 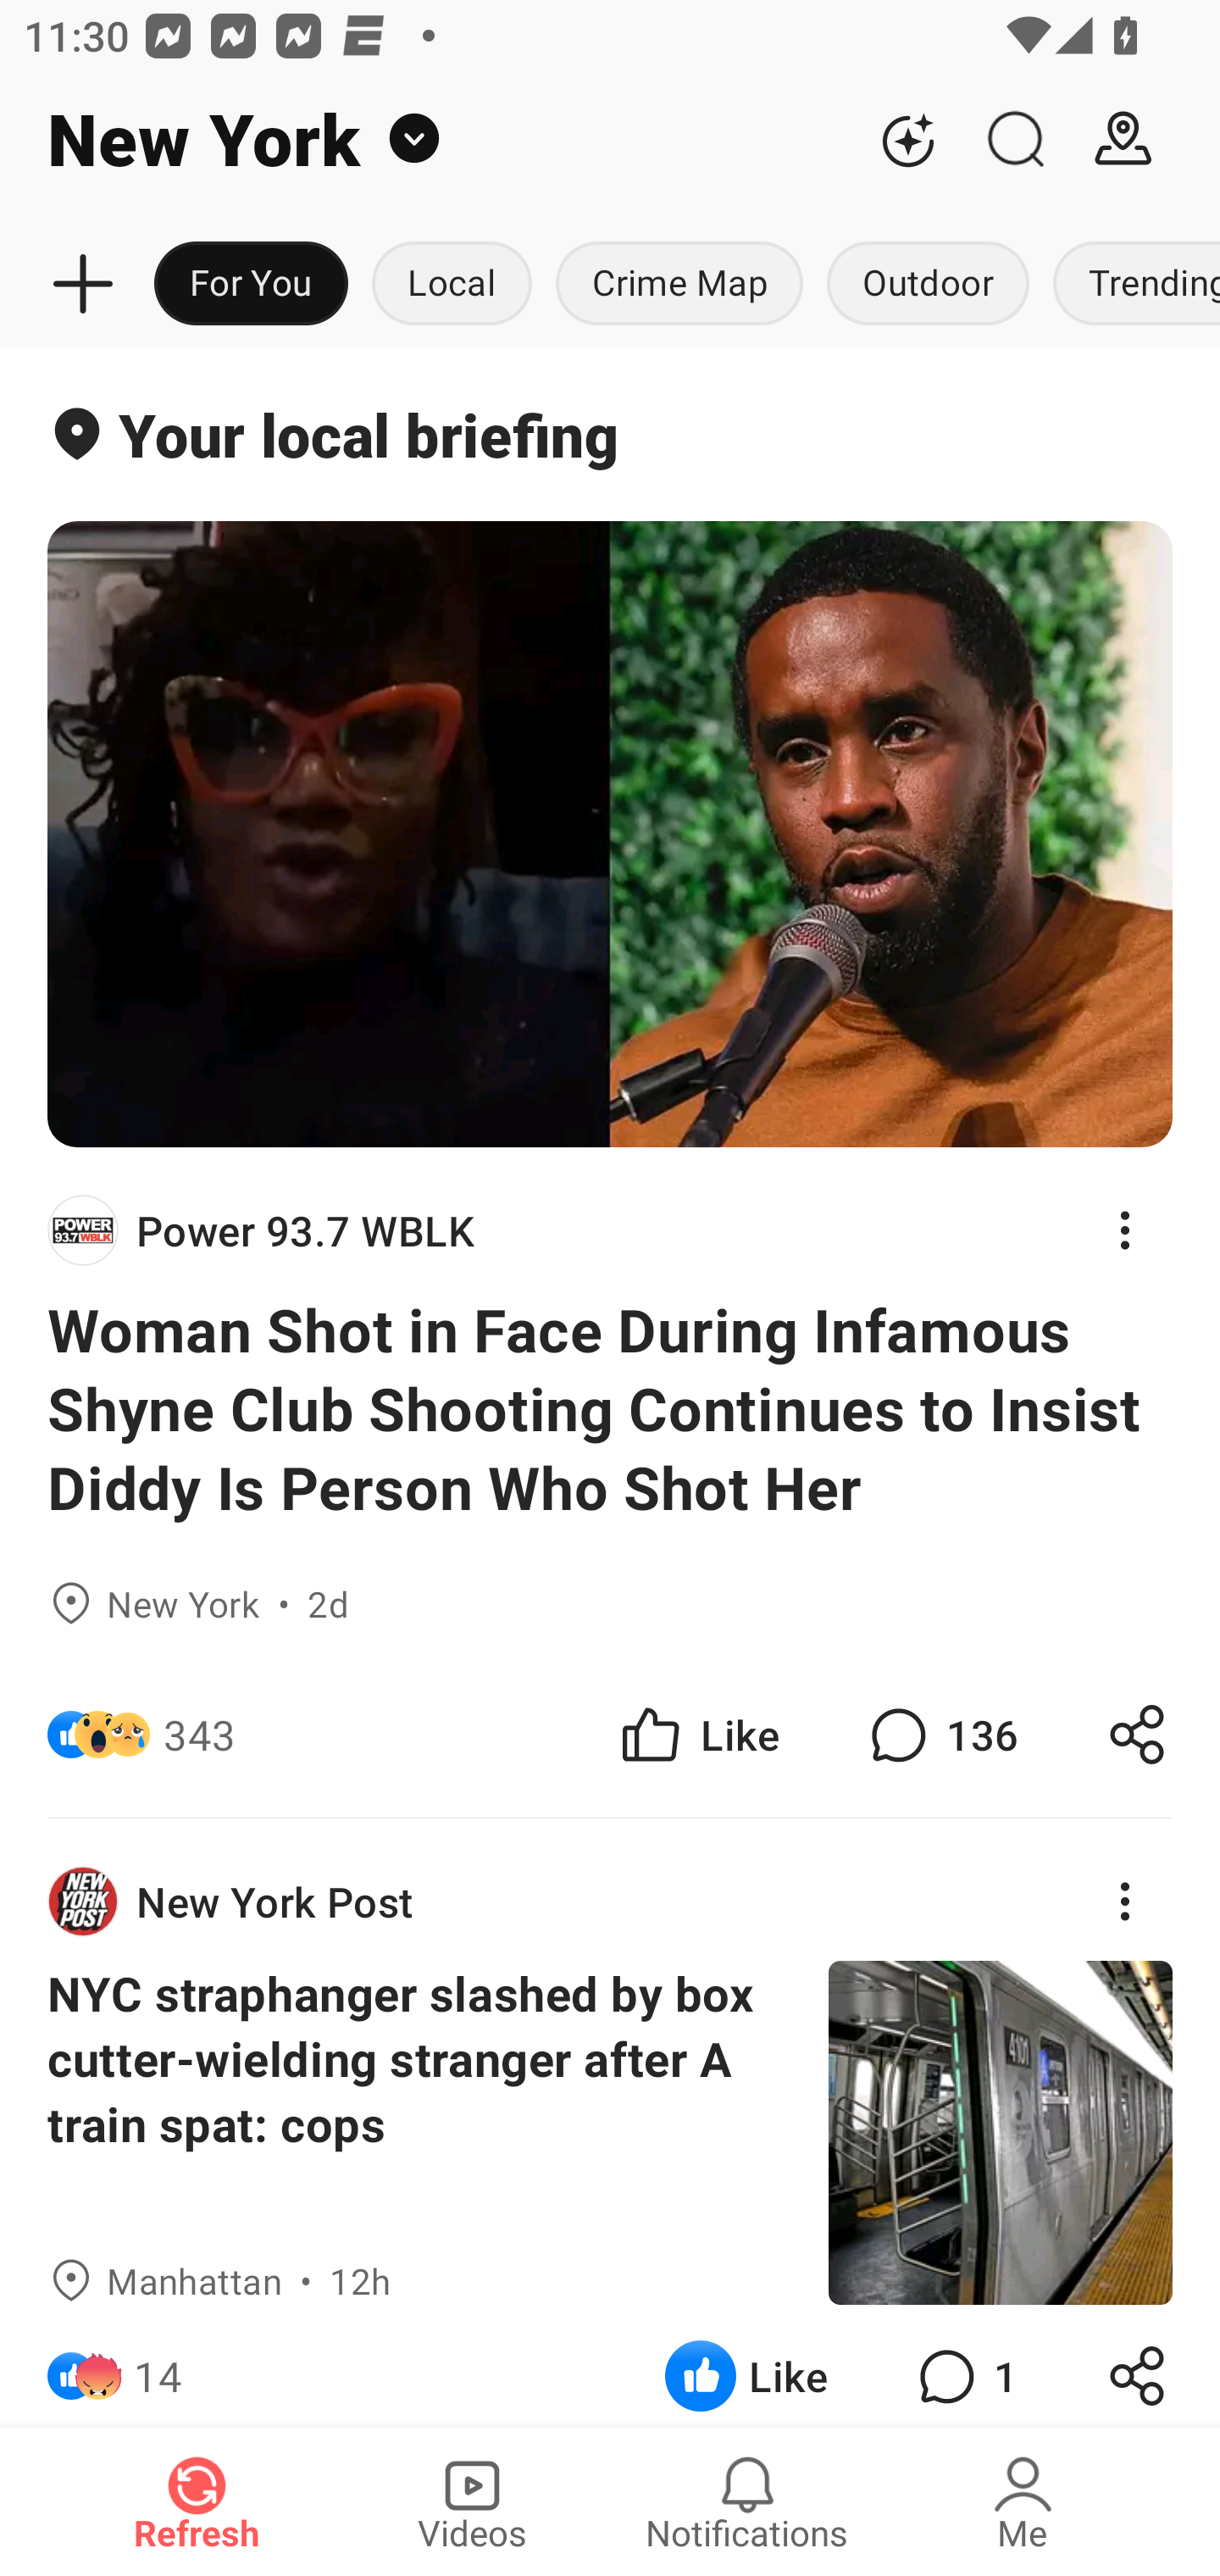 What do you see at coordinates (472, 2501) in the screenshot?
I see `Videos` at bounding box center [472, 2501].